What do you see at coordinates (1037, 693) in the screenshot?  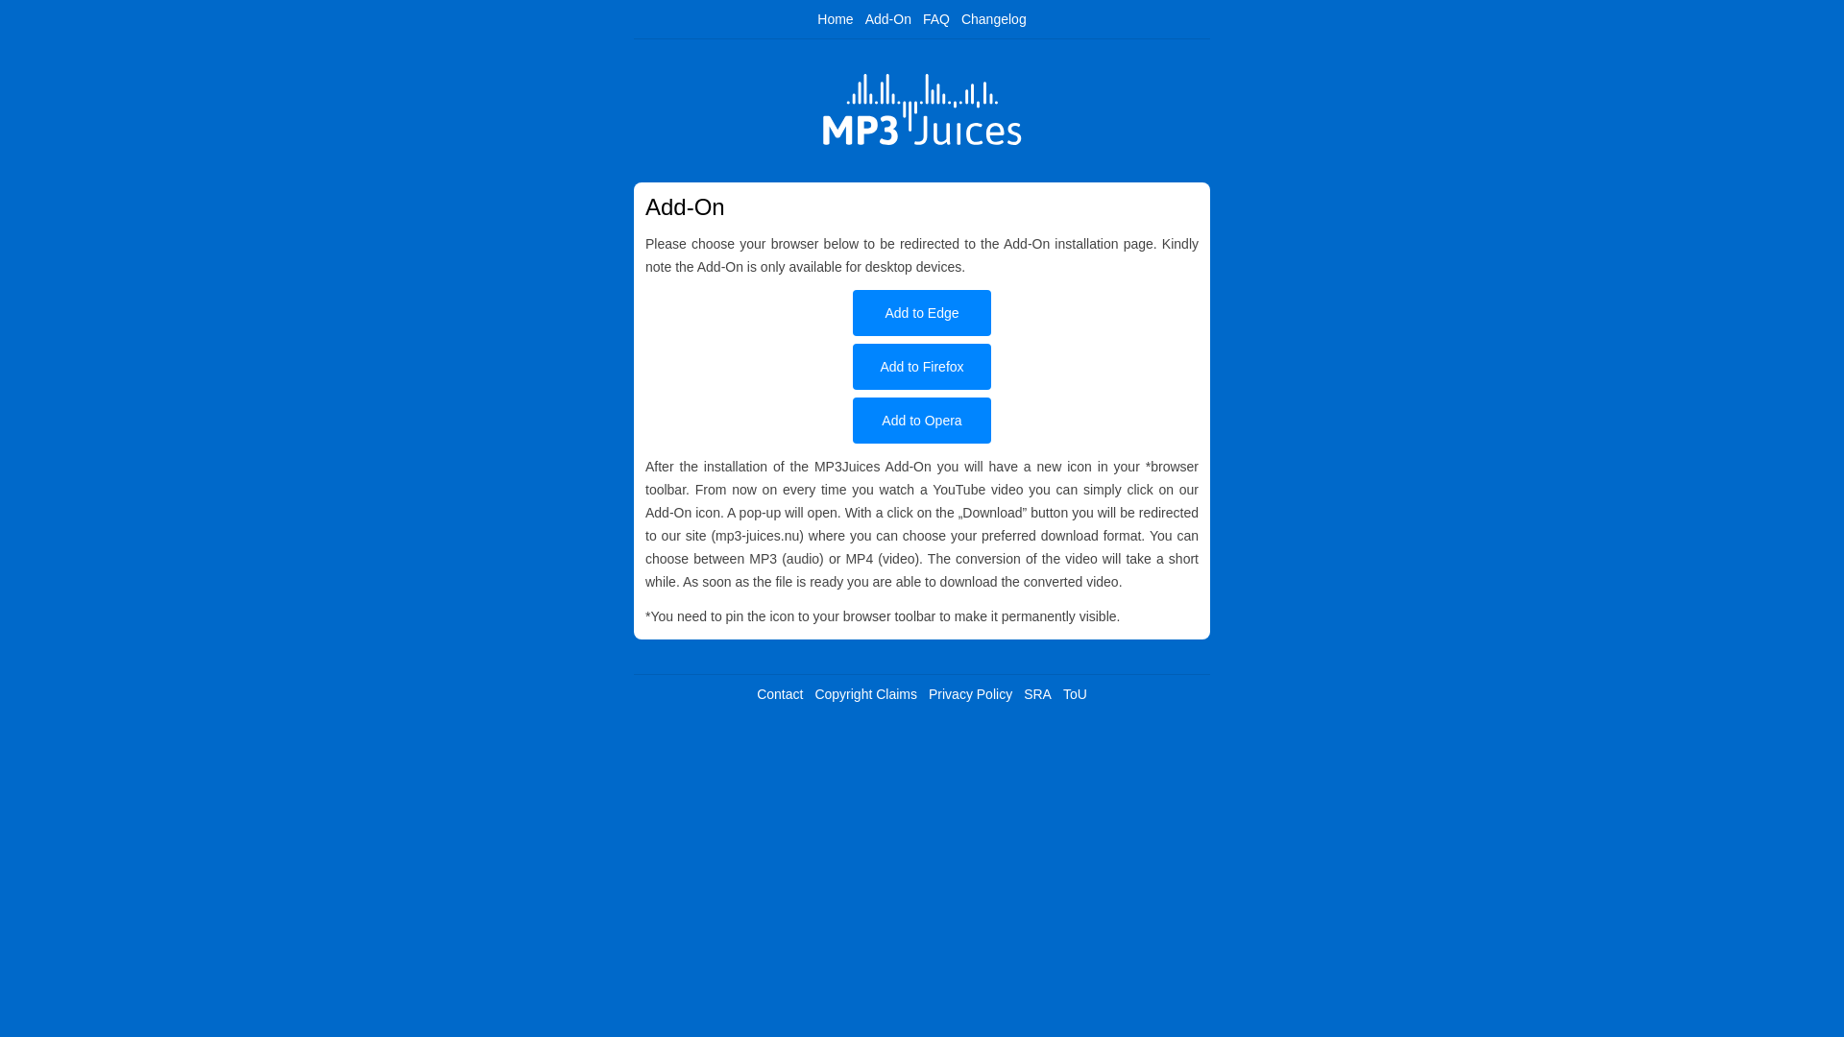 I see `SRA` at bounding box center [1037, 693].